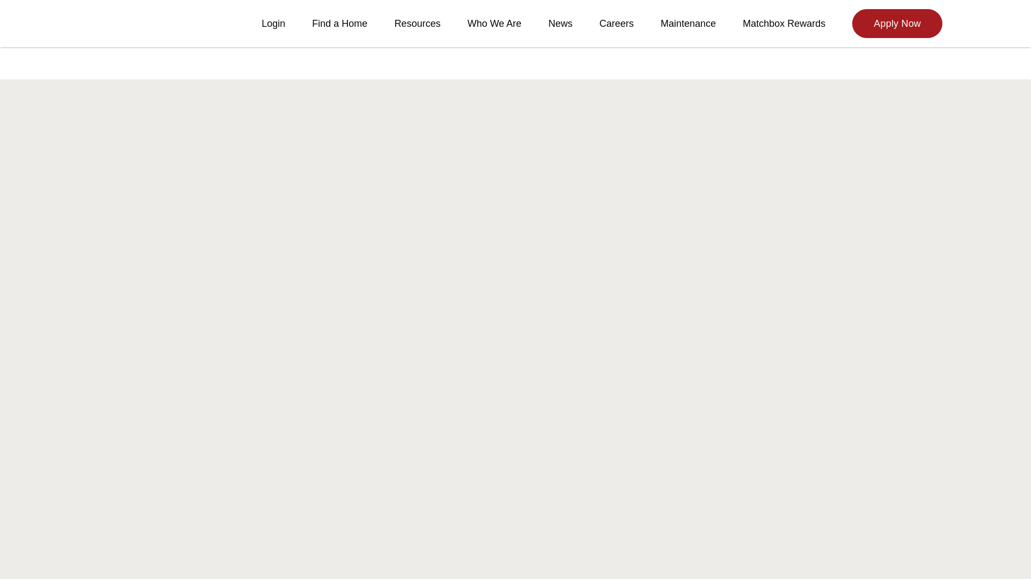 The image size is (1031, 579). I want to click on Careers, so click(616, 24).